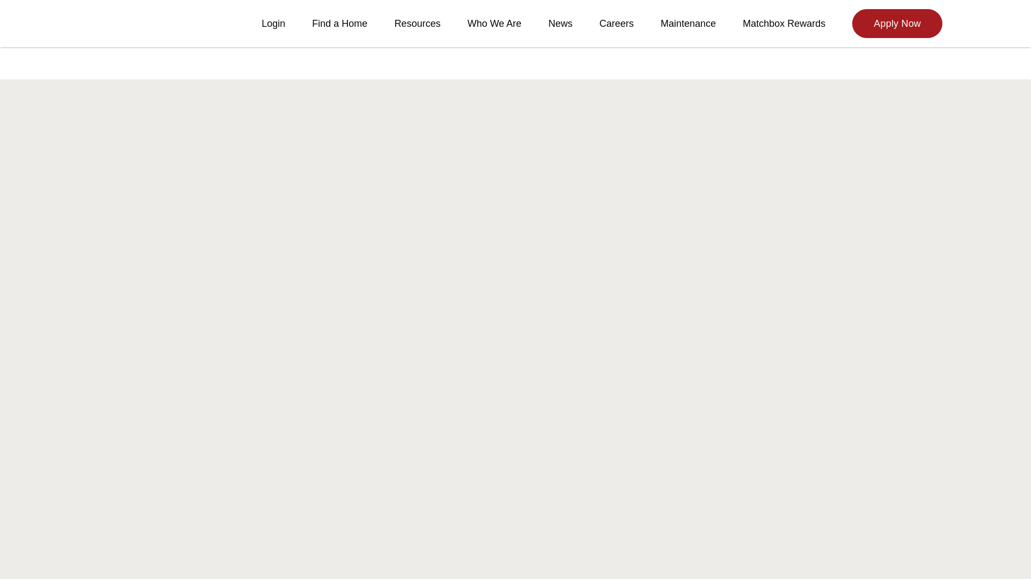 The image size is (1031, 579). I want to click on Careers, so click(616, 24).